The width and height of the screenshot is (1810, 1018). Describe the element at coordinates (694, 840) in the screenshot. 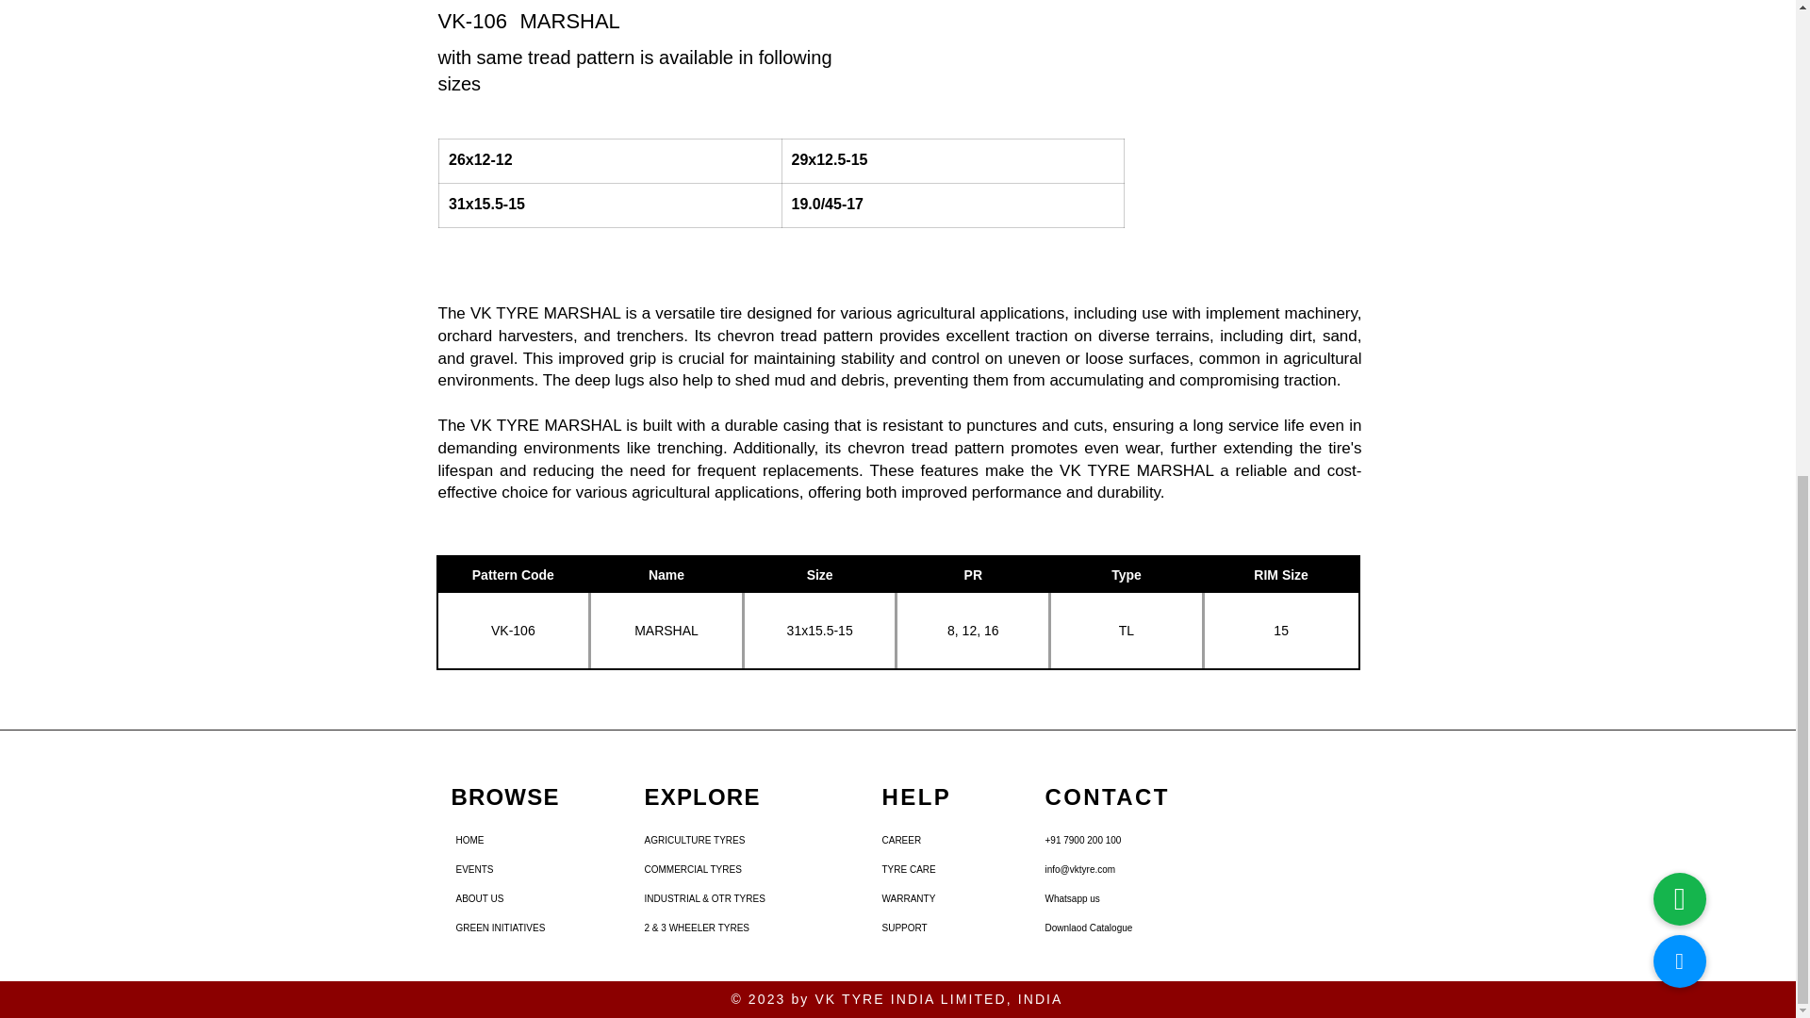

I see `AGRICULTURE TYRES` at that location.